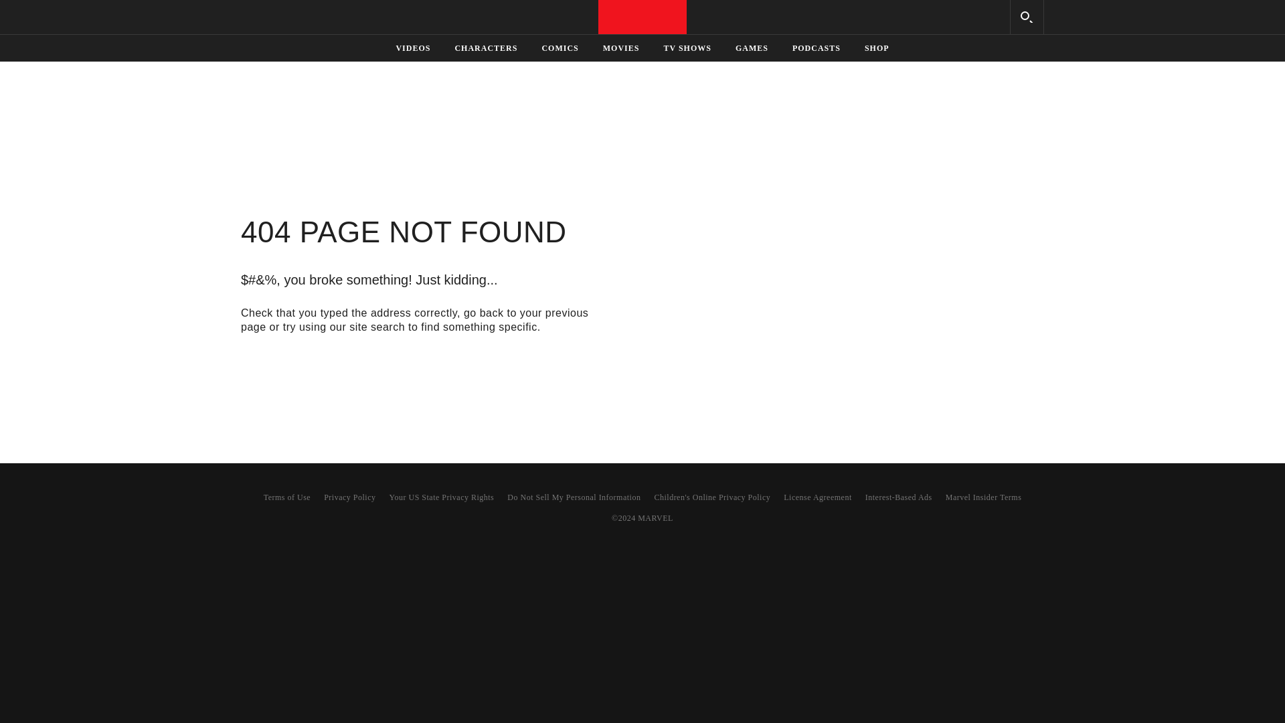  I want to click on VIDEOS, so click(412, 48).